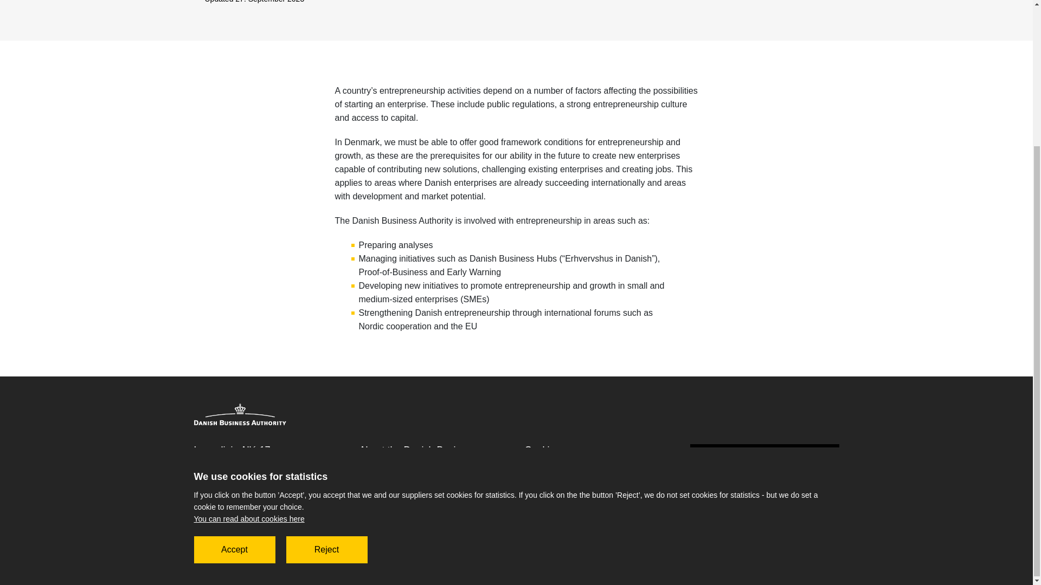  Describe the element at coordinates (234, 362) in the screenshot. I see `Accept` at that location.